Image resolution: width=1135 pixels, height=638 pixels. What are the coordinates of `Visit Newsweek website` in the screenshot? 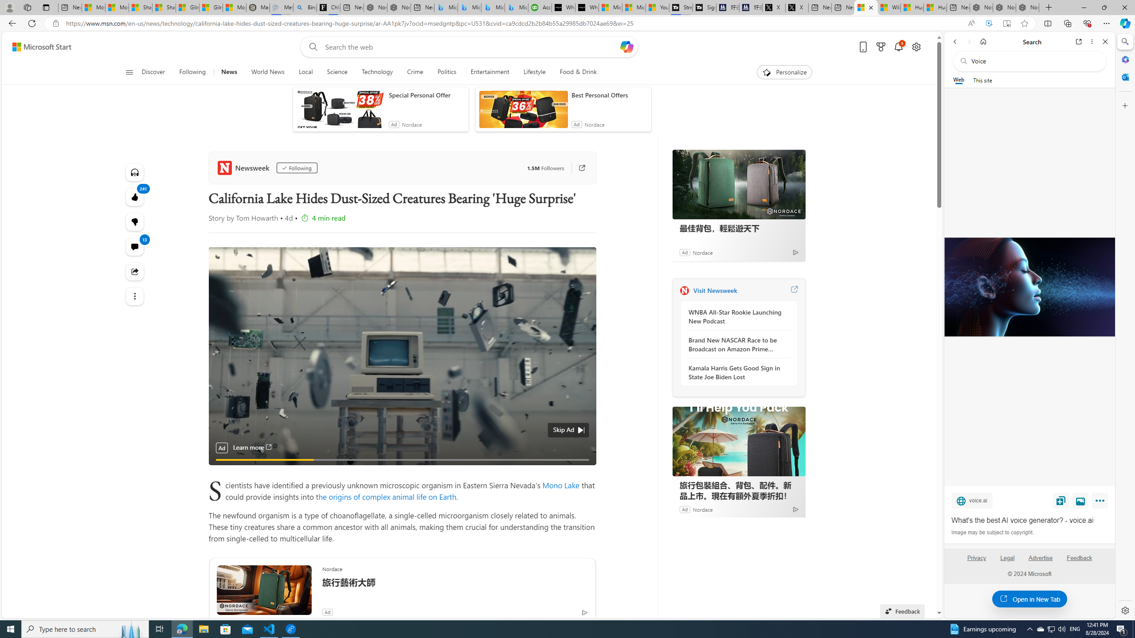 It's located at (794, 290).